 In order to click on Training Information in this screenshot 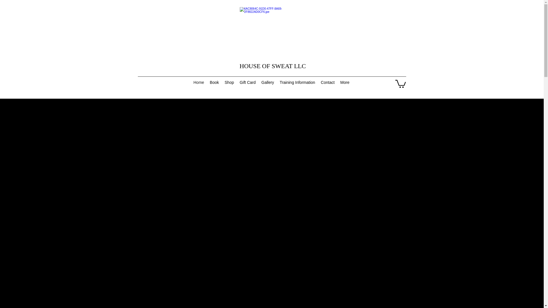, I will do `click(297, 83)`.